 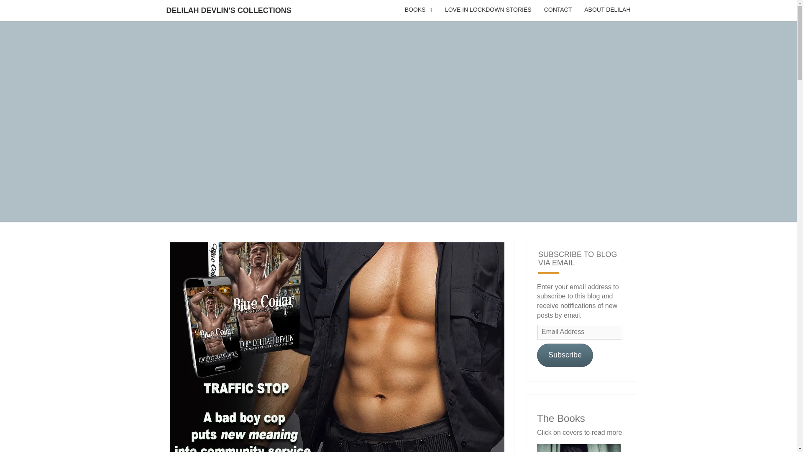 I want to click on DELILAH DEVLIN'S COLLECTIONS, so click(x=228, y=10).